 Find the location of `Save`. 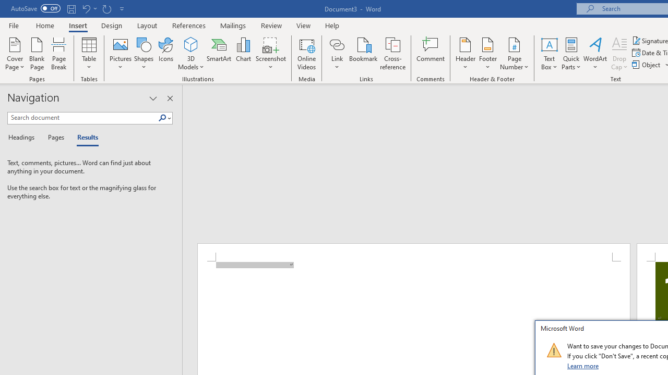

Save is located at coordinates (71, 8).